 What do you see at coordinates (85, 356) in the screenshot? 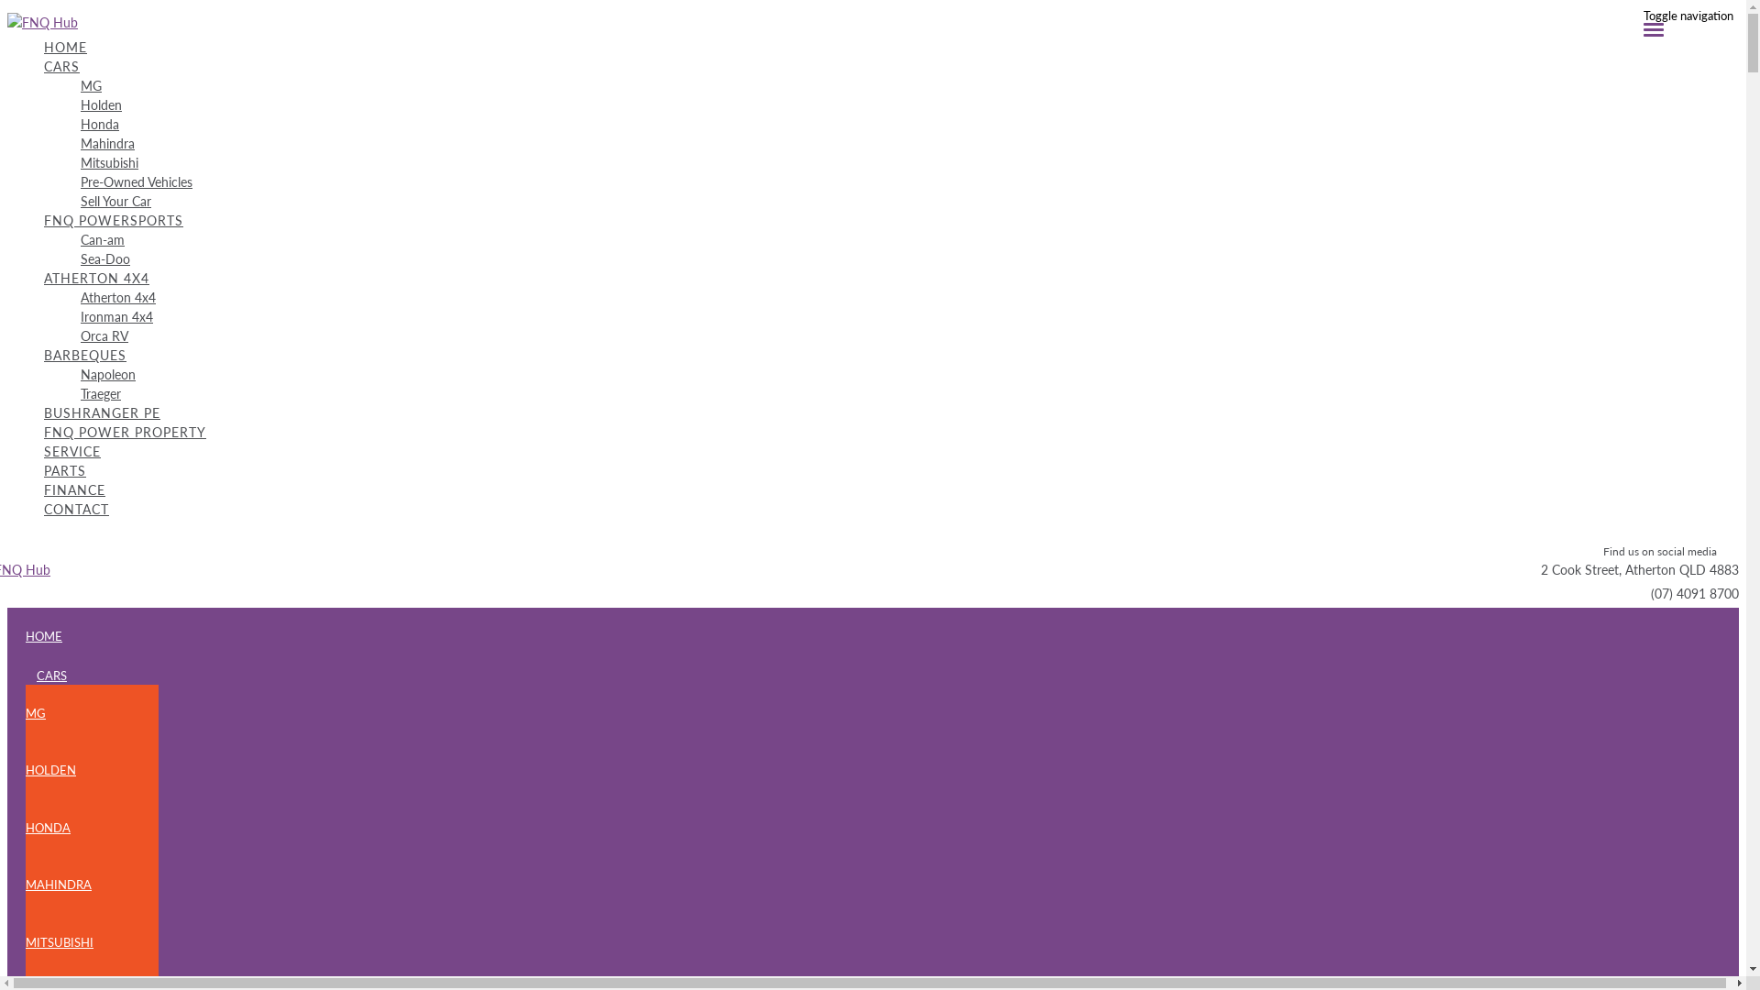
I see `BARBEQUES` at bounding box center [85, 356].